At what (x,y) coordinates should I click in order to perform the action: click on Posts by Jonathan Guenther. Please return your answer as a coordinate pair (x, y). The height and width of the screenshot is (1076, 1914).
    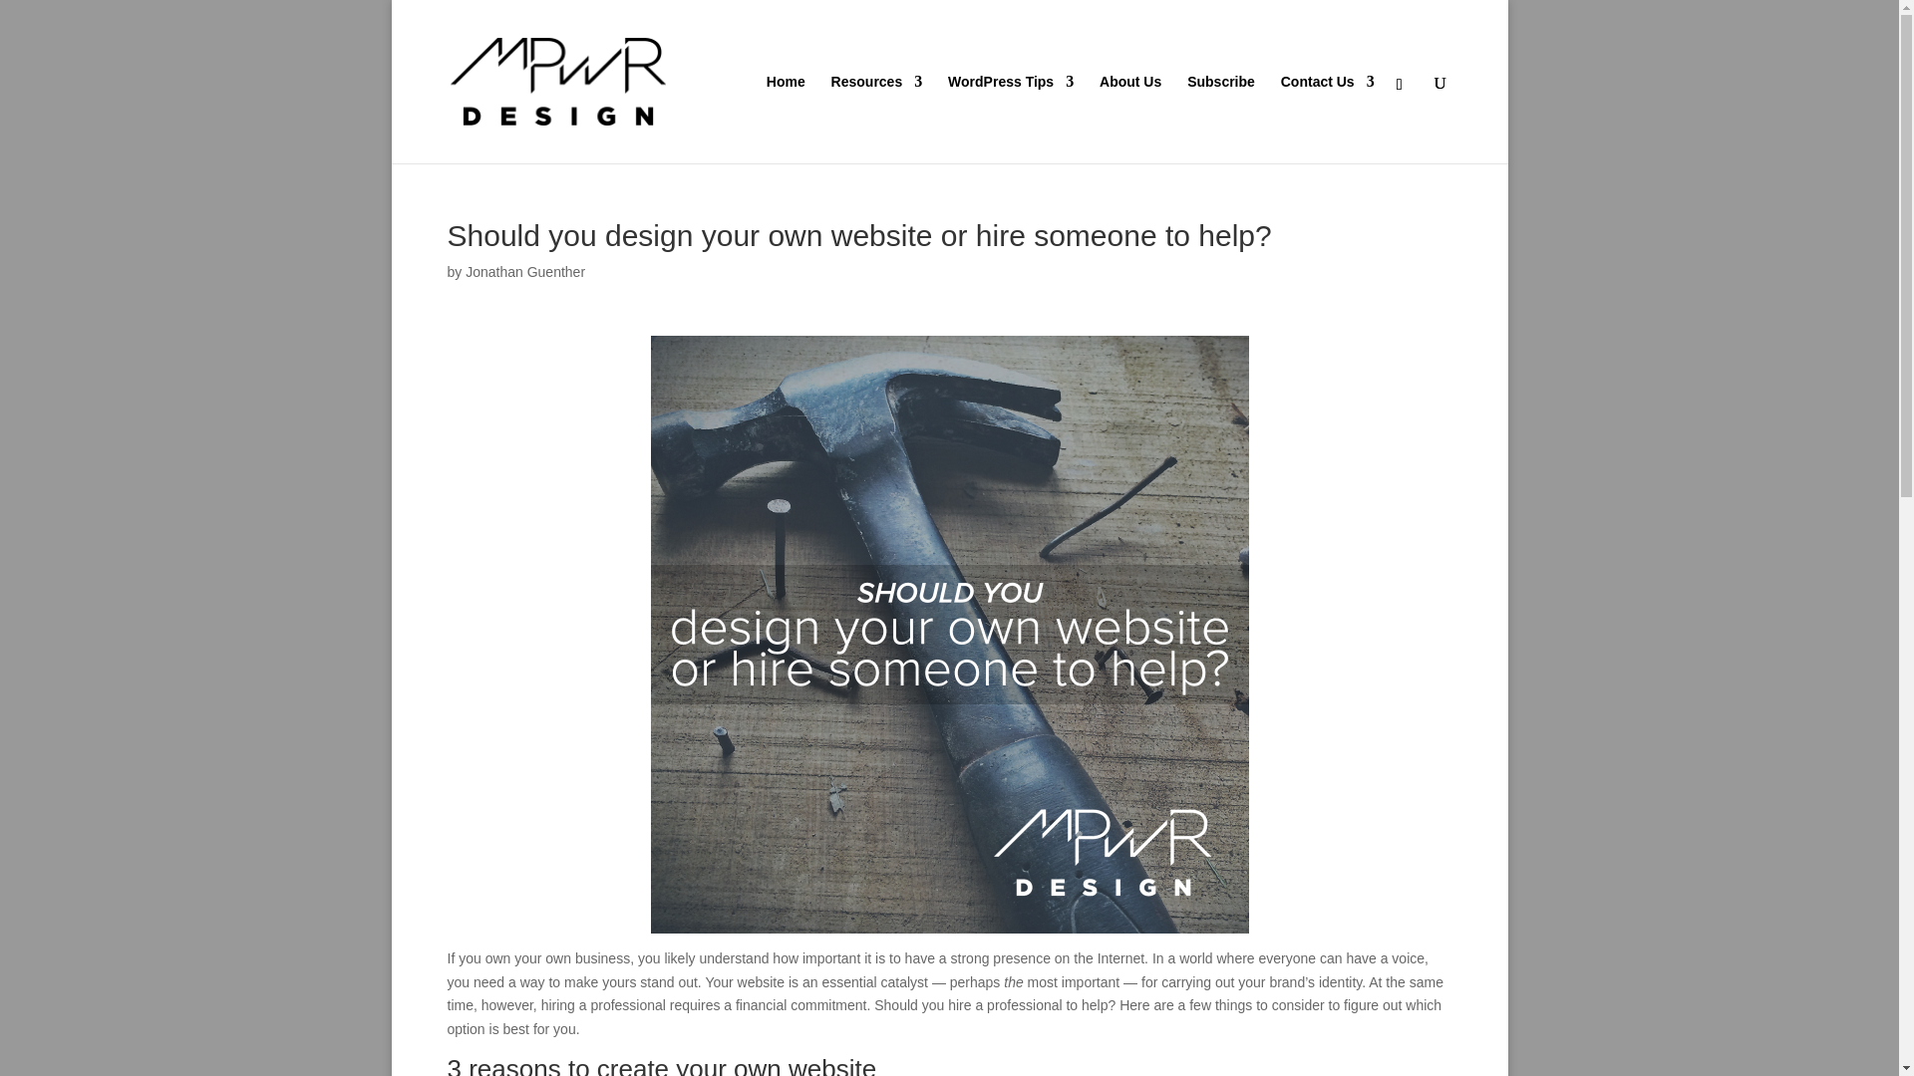
    Looking at the image, I should click on (524, 271).